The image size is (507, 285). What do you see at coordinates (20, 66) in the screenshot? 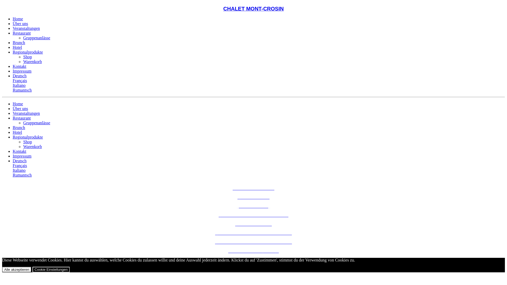
I see `Kontakt` at bounding box center [20, 66].